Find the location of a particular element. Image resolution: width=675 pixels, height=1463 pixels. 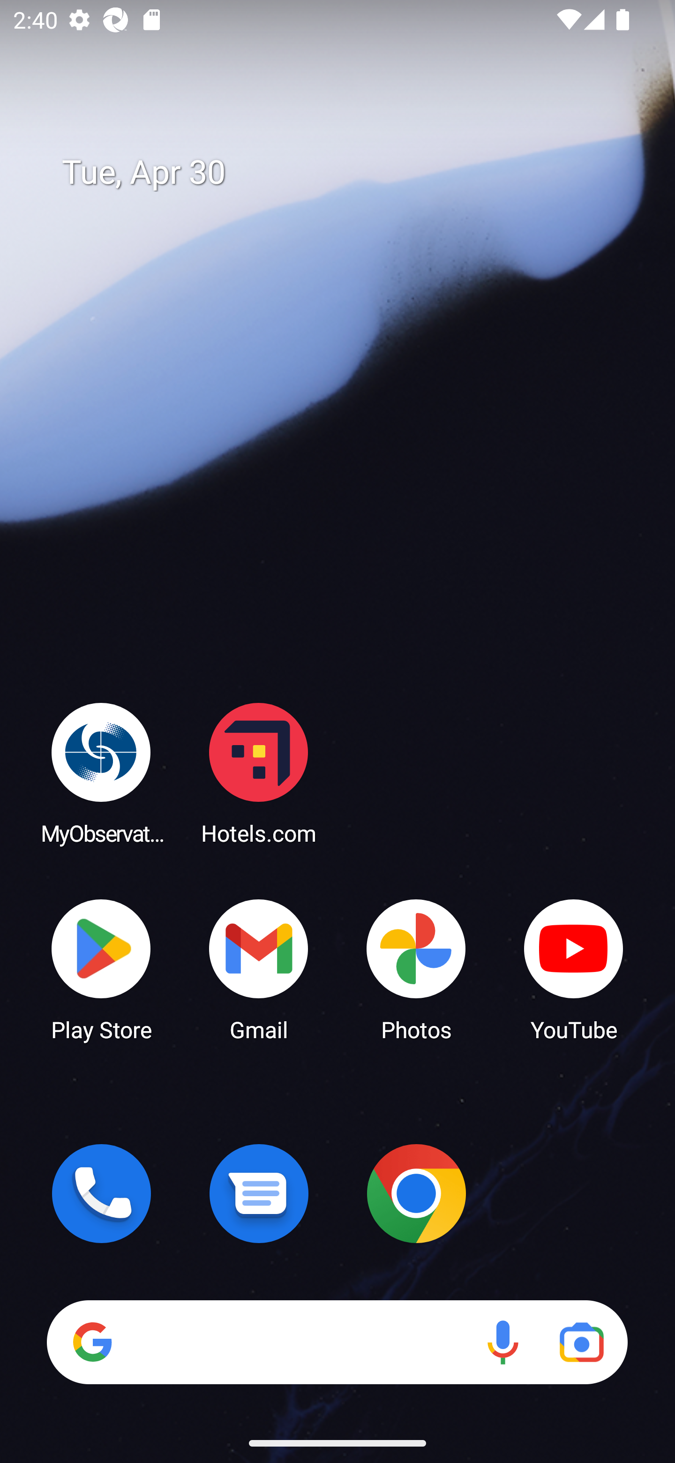

Phone is located at coordinates (101, 1193).